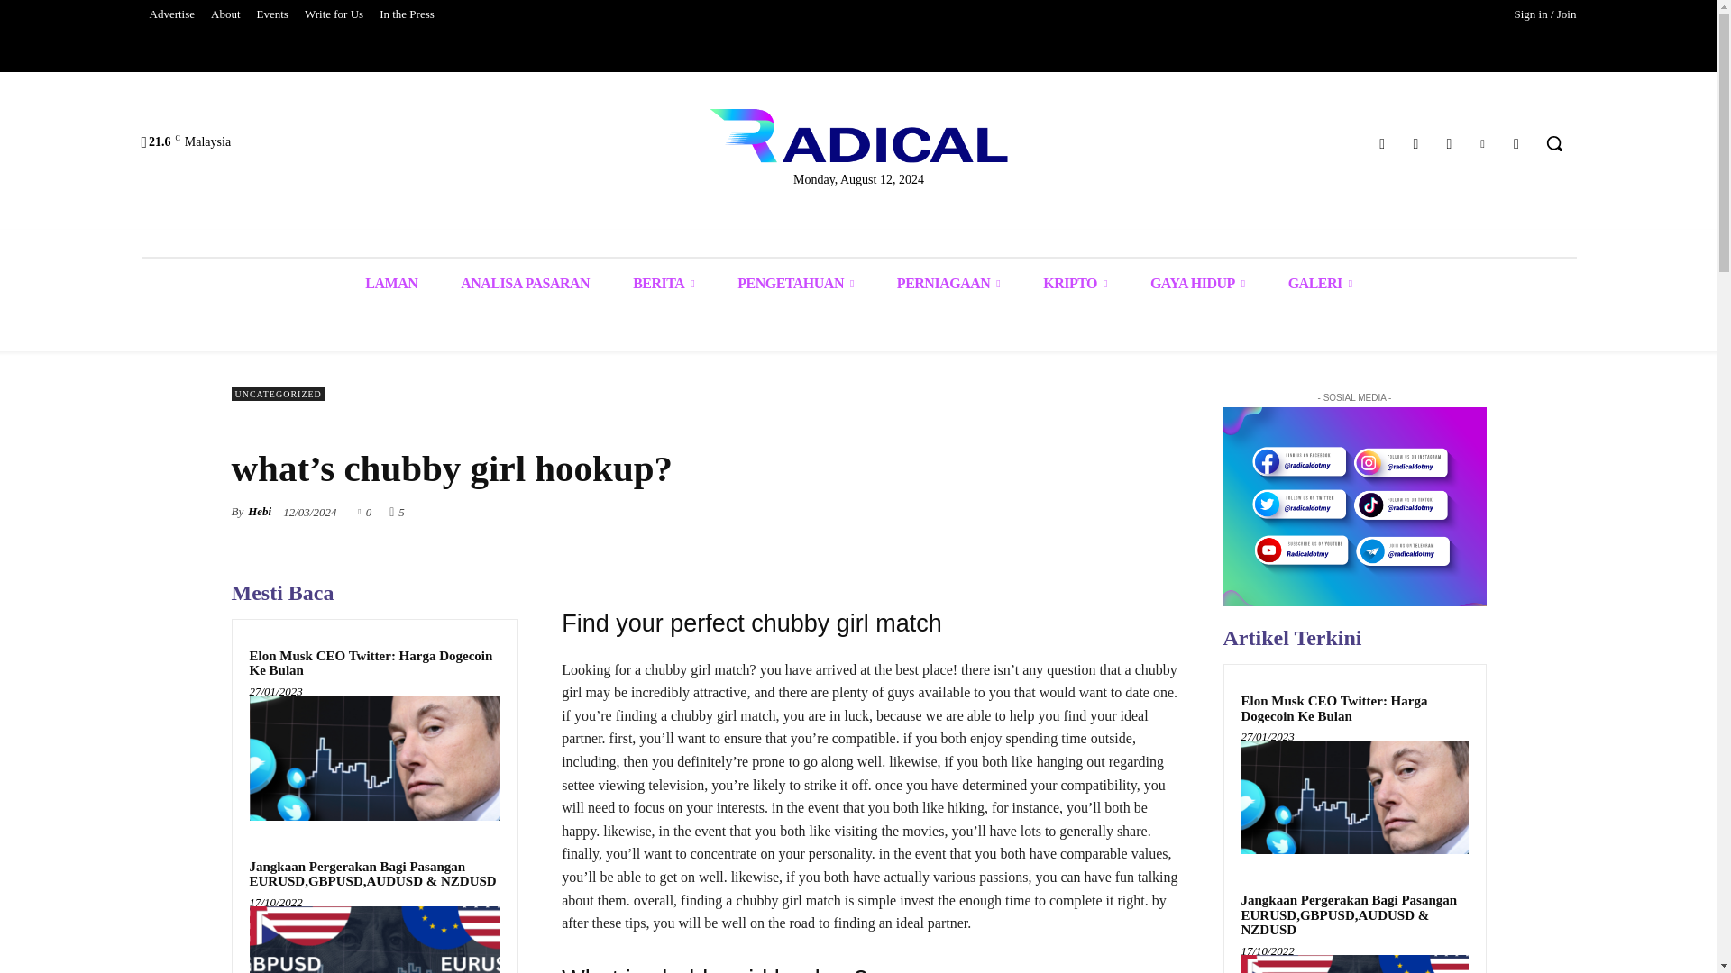 This screenshot has height=973, width=1731. I want to click on Twitter, so click(1482, 142).